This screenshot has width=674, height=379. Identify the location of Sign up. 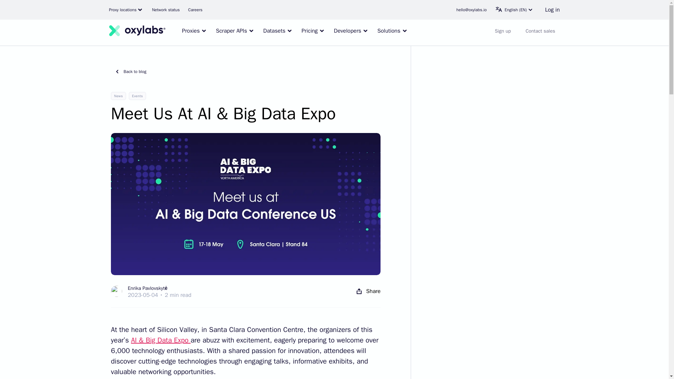
(503, 31).